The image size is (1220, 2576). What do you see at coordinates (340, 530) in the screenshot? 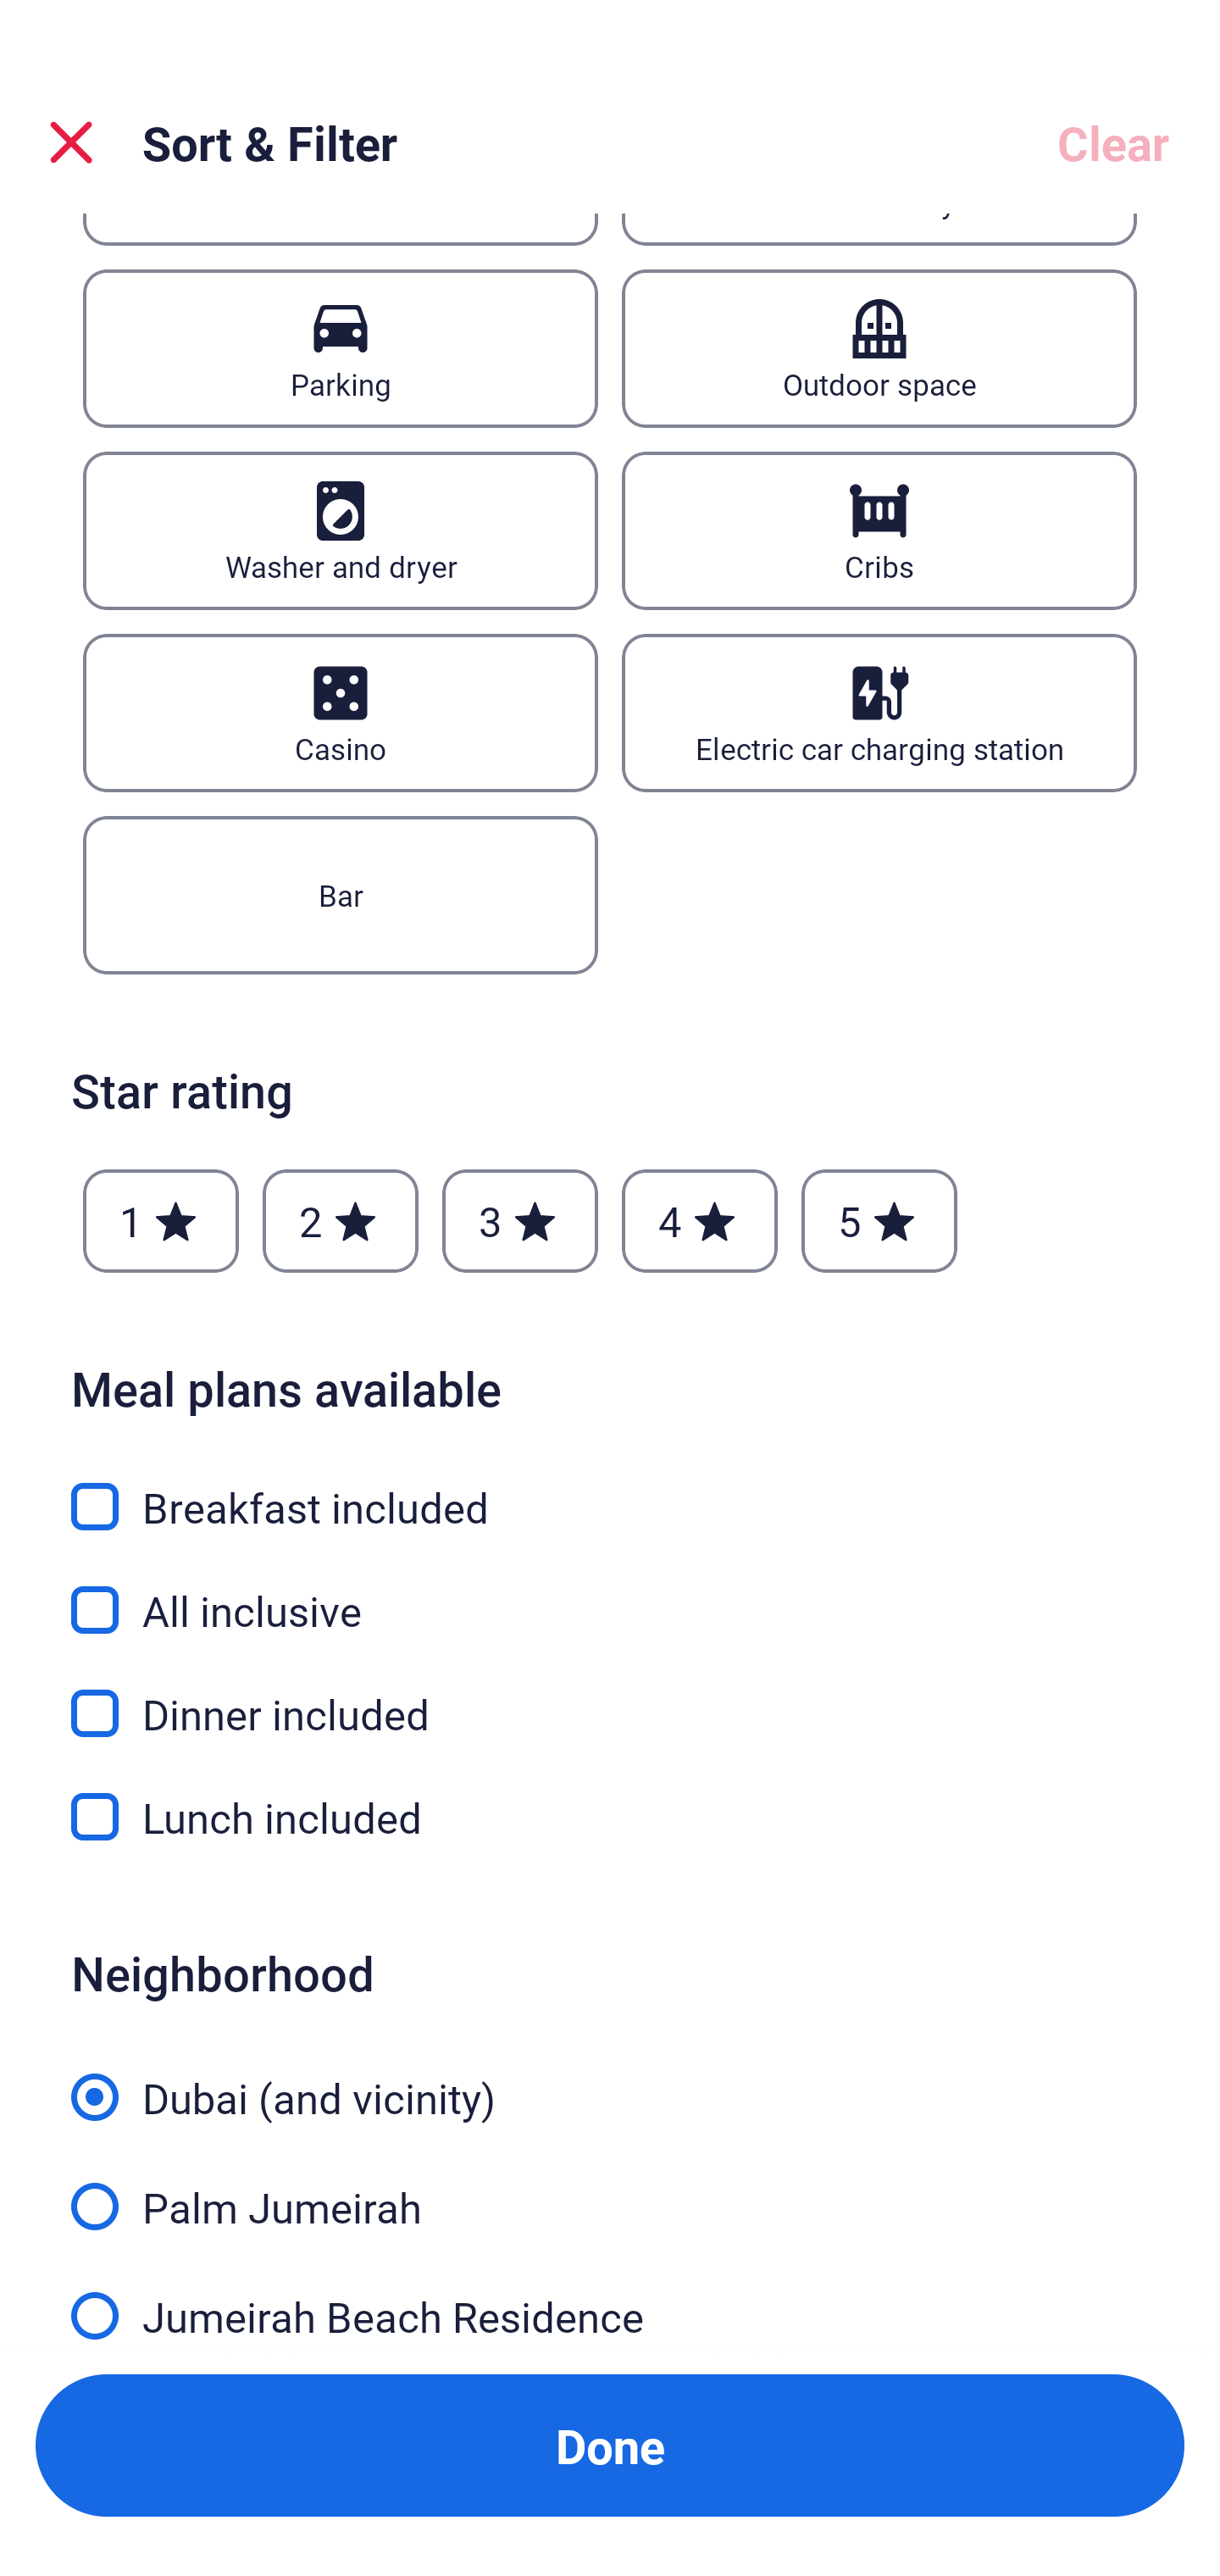
I see `Washer and dryer` at bounding box center [340, 530].